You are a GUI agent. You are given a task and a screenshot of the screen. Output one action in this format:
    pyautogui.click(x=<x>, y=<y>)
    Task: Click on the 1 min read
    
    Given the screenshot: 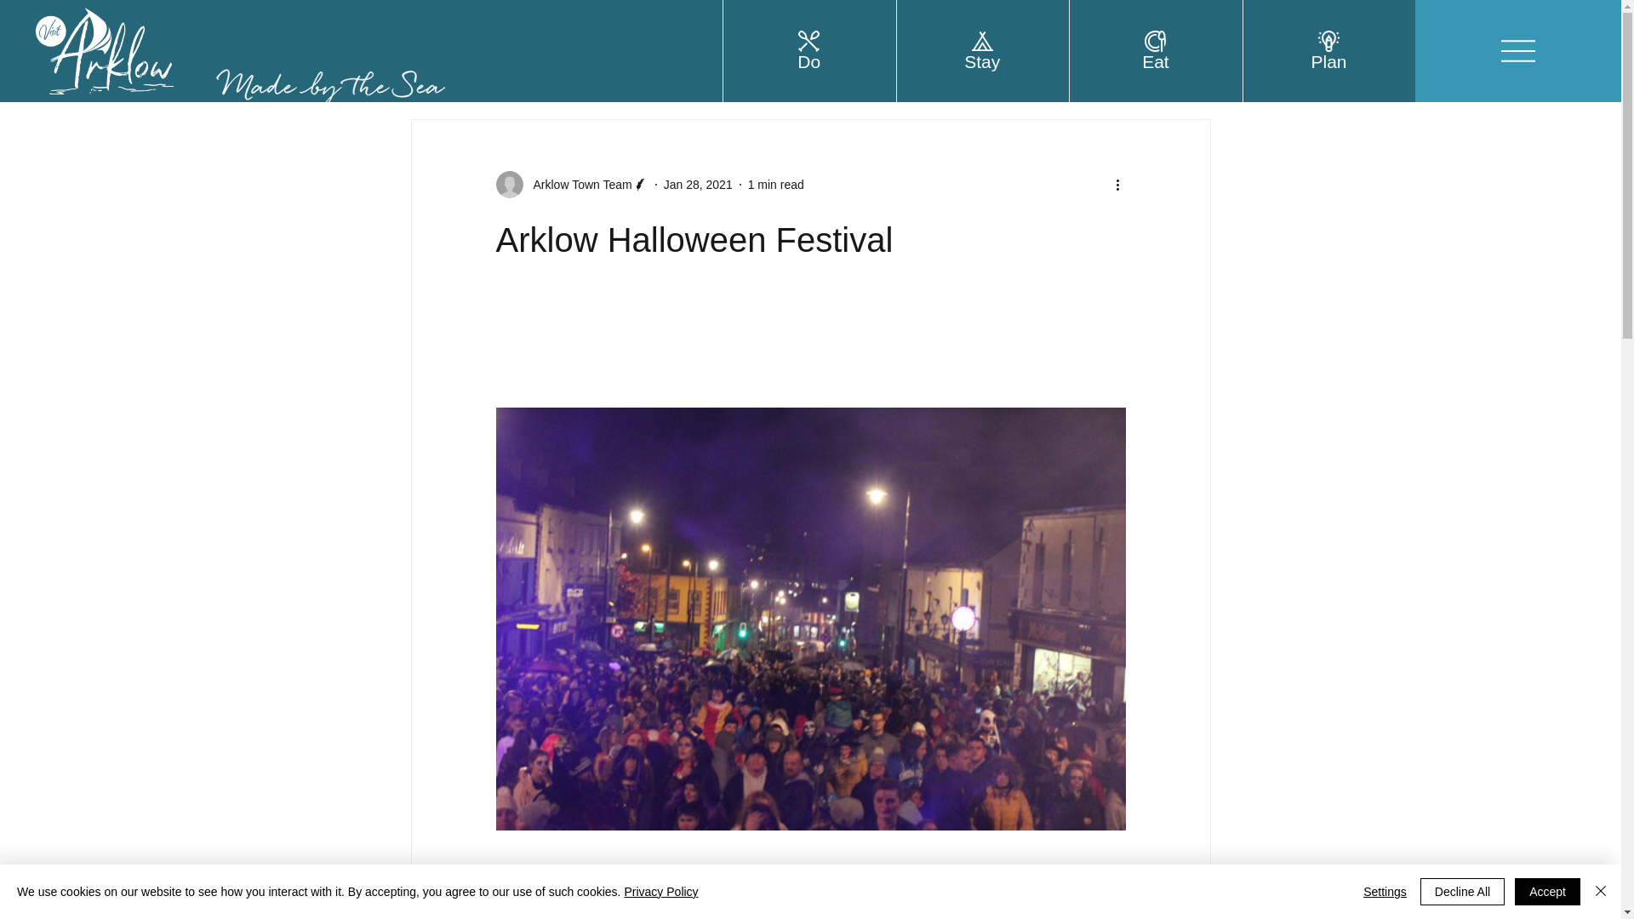 What is the action you would take?
    pyautogui.click(x=776, y=184)
    